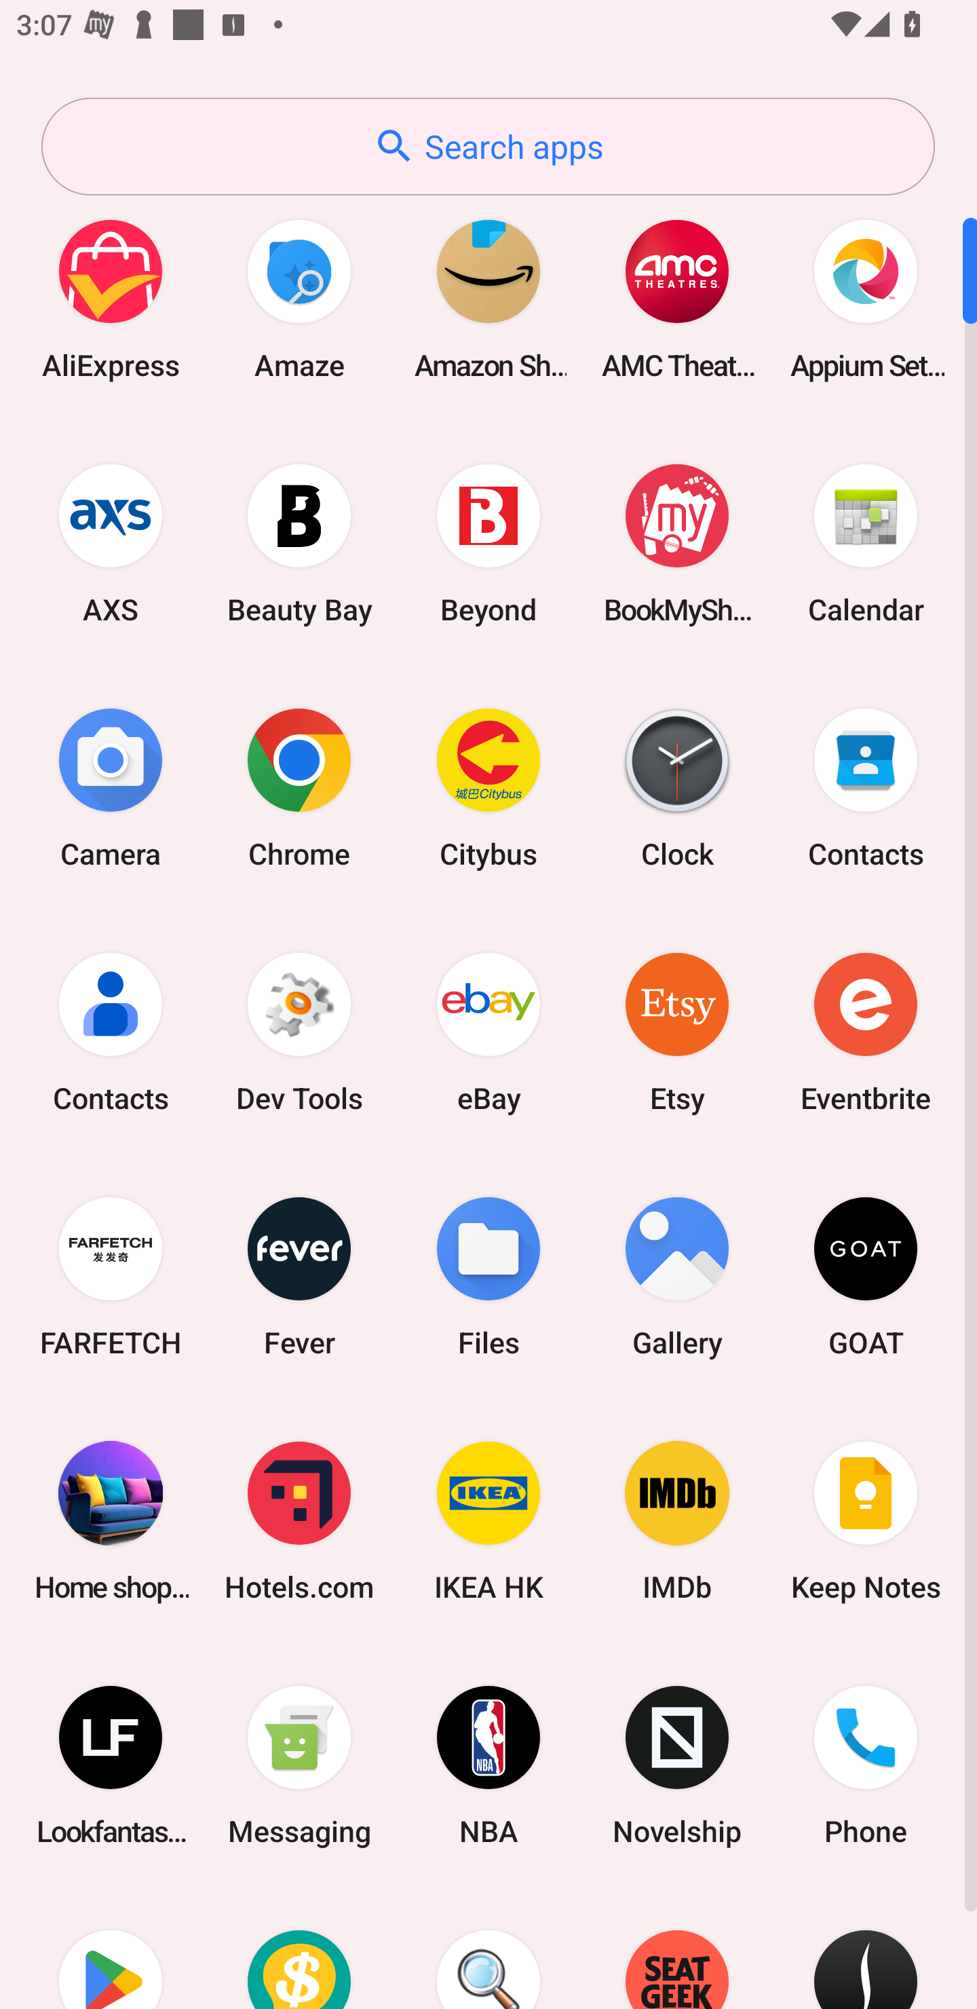  Describe the element at coordinates (299, 1766) in the screenshot. I see `Messaging` at that location.